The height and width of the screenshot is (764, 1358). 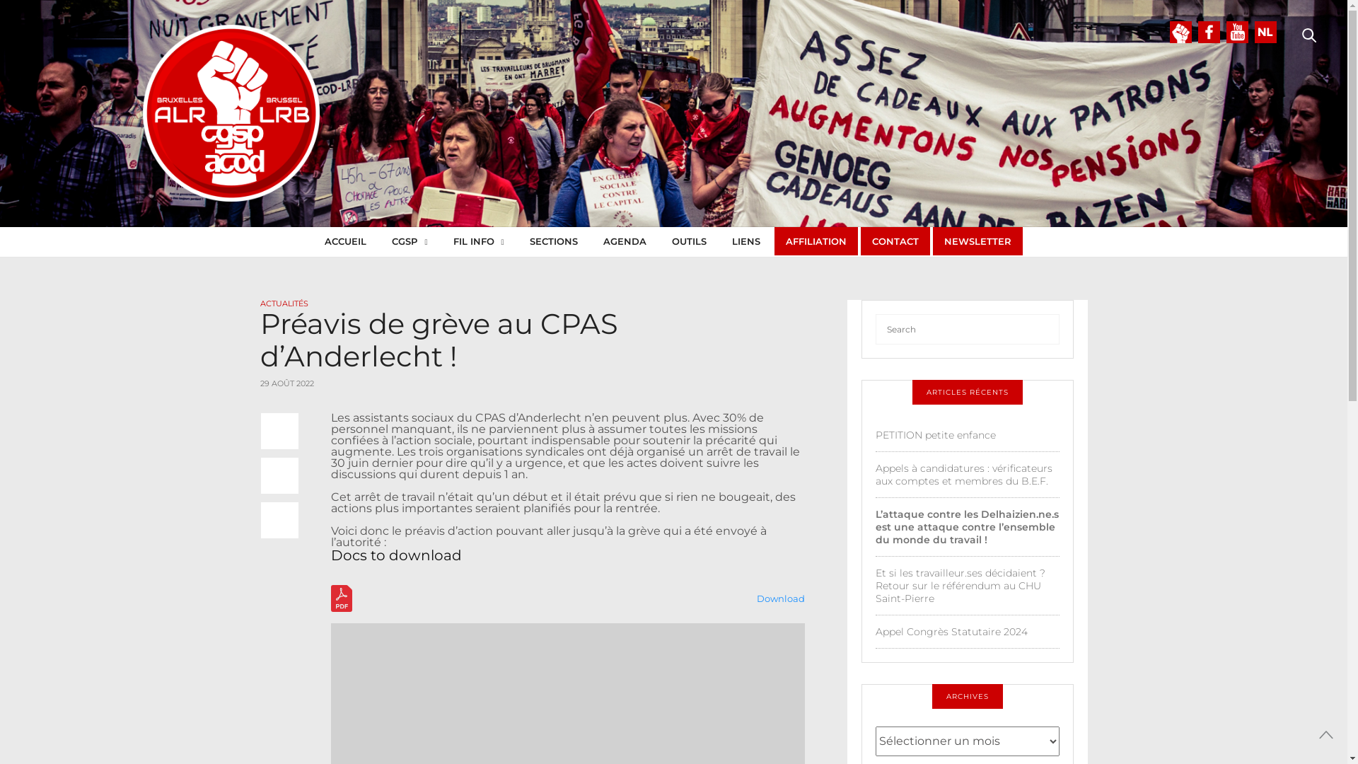 What do you see at coordinates (816, 241) in the screenshot?
I see `AFFILIATION` at bounding box center [816, 241].